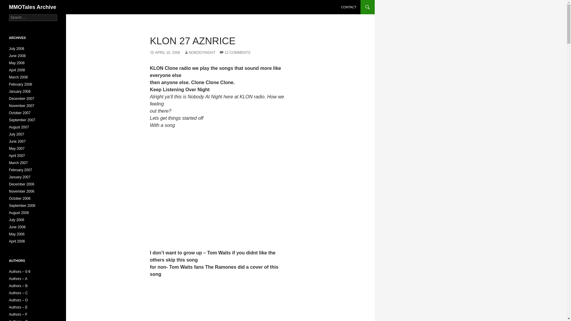 The width and height of the screenshot is (571, 321). What do you see at coordinates (199, 52) in the screenshot?
I see `NOBODYNIGHT` at bounding box center [199, 52].